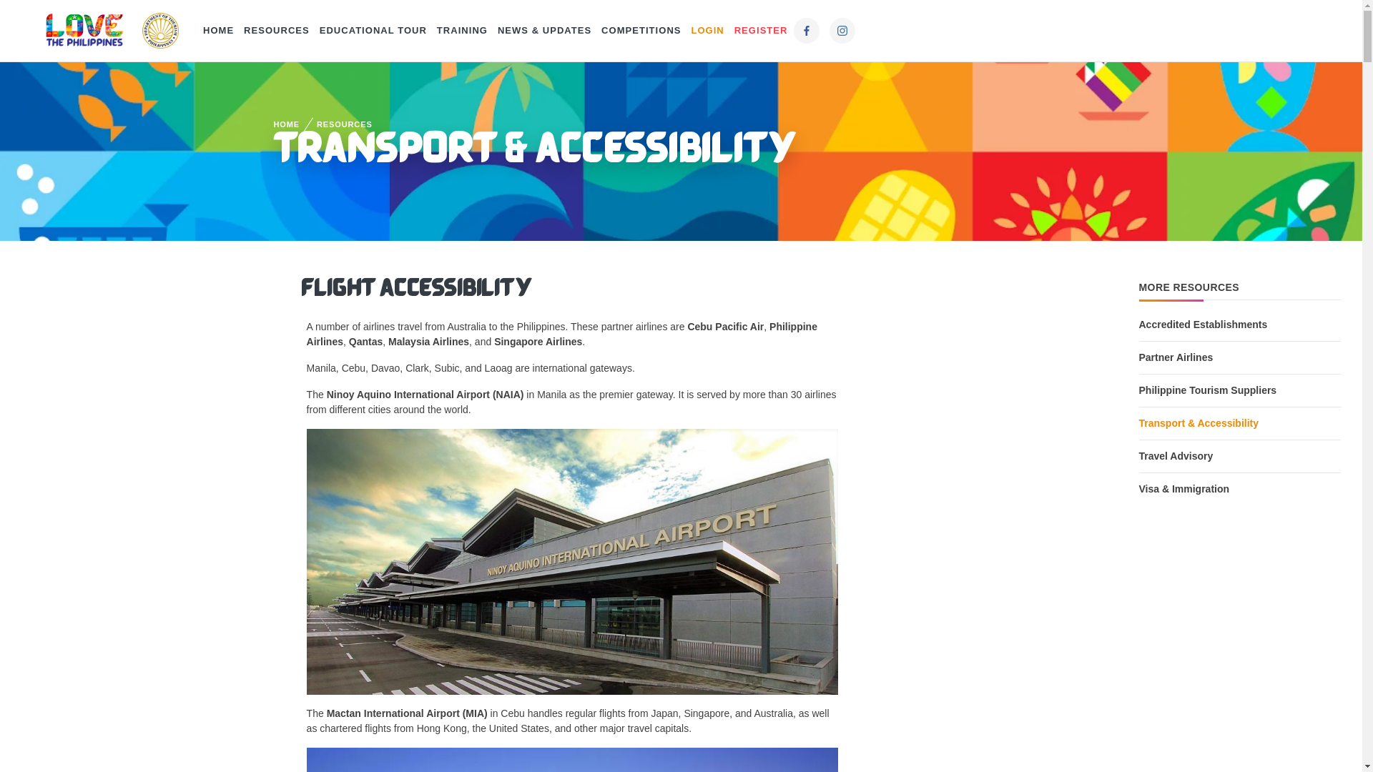 The width and height of the screenshot is (1373, 772). What do you see at coordinates (462, 31) in the screenshot?
I see `TRAINING` at bounding box center [462, 31].